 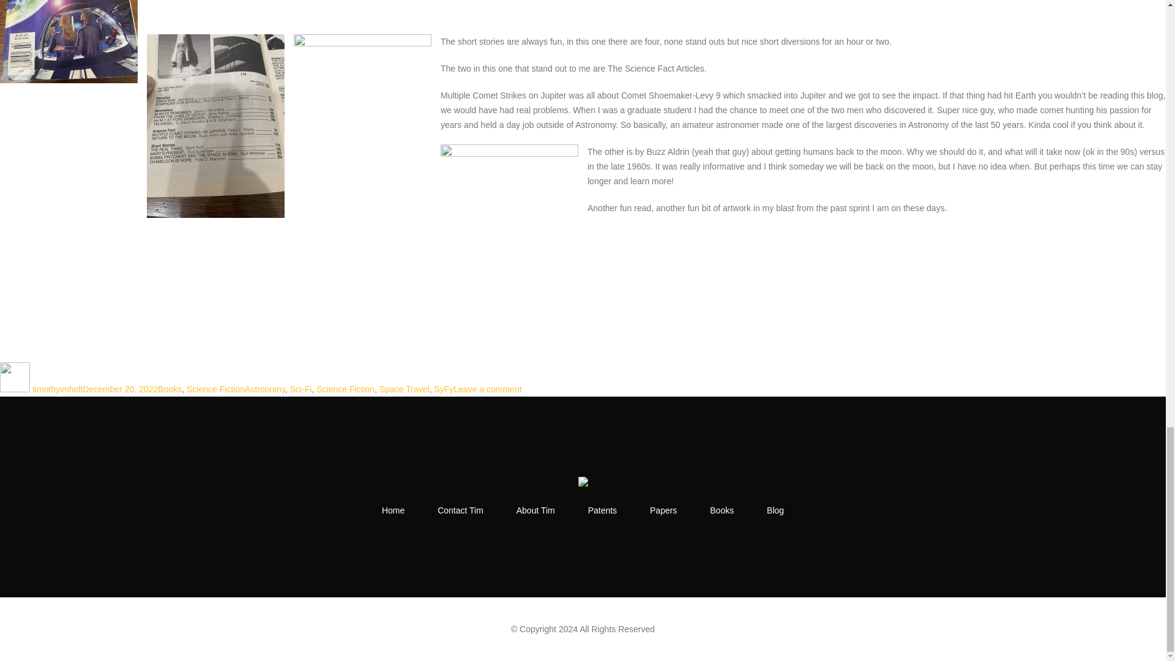 What do you see at coordinates (345, 389) in the screenshot?
I see `Science Fiction` at bounding box center [345, 389].